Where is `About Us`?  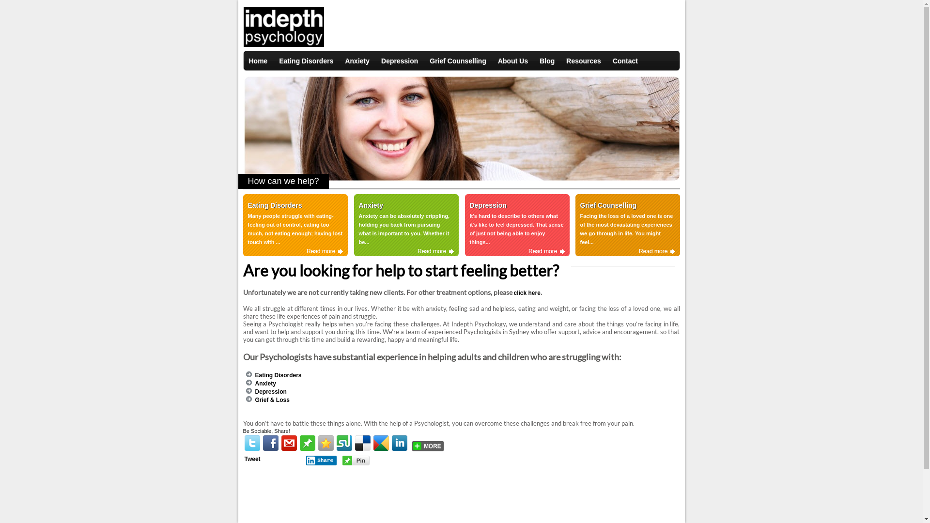
About Us is located at coordinates (513, 61).